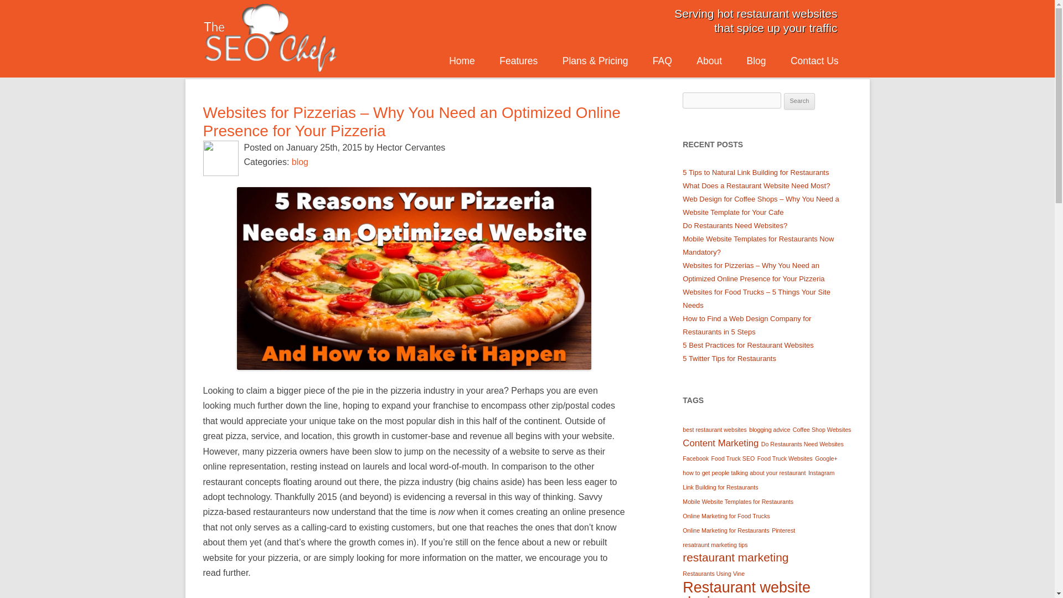 Image resolution: width=1063 pixels, height=598 pixels. Describe the element at coordinates (300, 162) in the screenshot. I see `blog` at that location.